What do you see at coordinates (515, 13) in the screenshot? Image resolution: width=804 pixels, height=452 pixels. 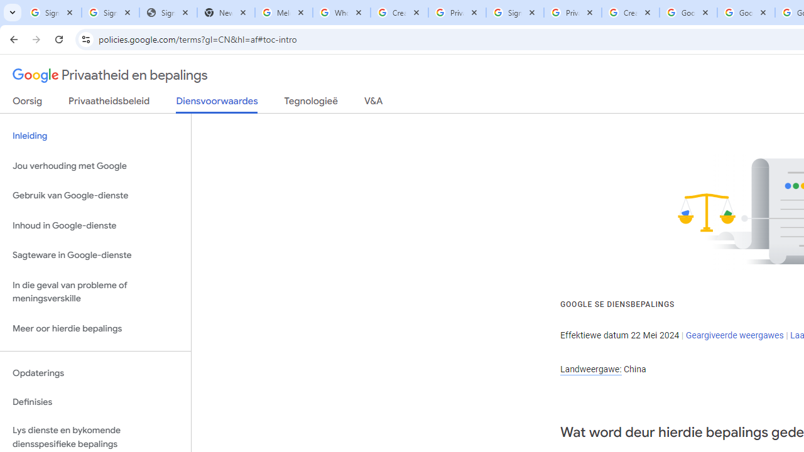 I see `Sign in - Google Accounts` at bounding box center [515, 13].